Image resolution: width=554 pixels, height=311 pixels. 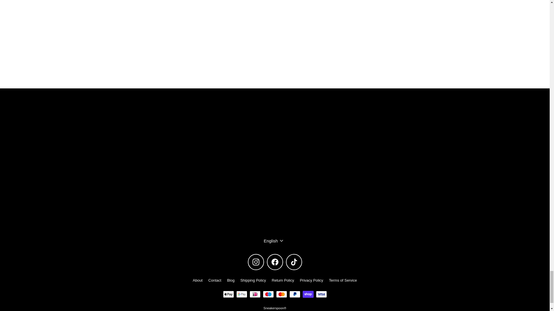 I want to click on iDEAL, so click(x=255, y=294).